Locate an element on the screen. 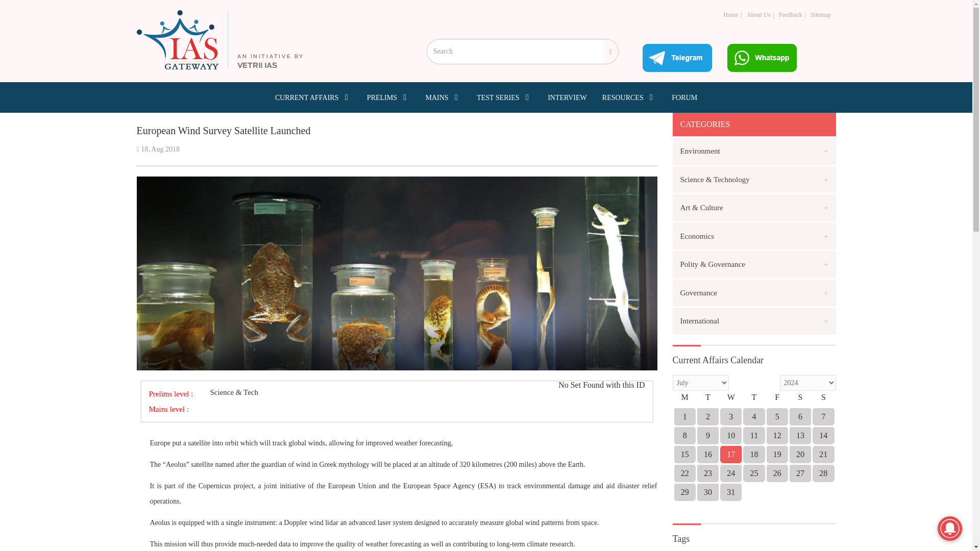 This screenshot has height=551, width=980. Sitemap is located at coordinates (820, 14).